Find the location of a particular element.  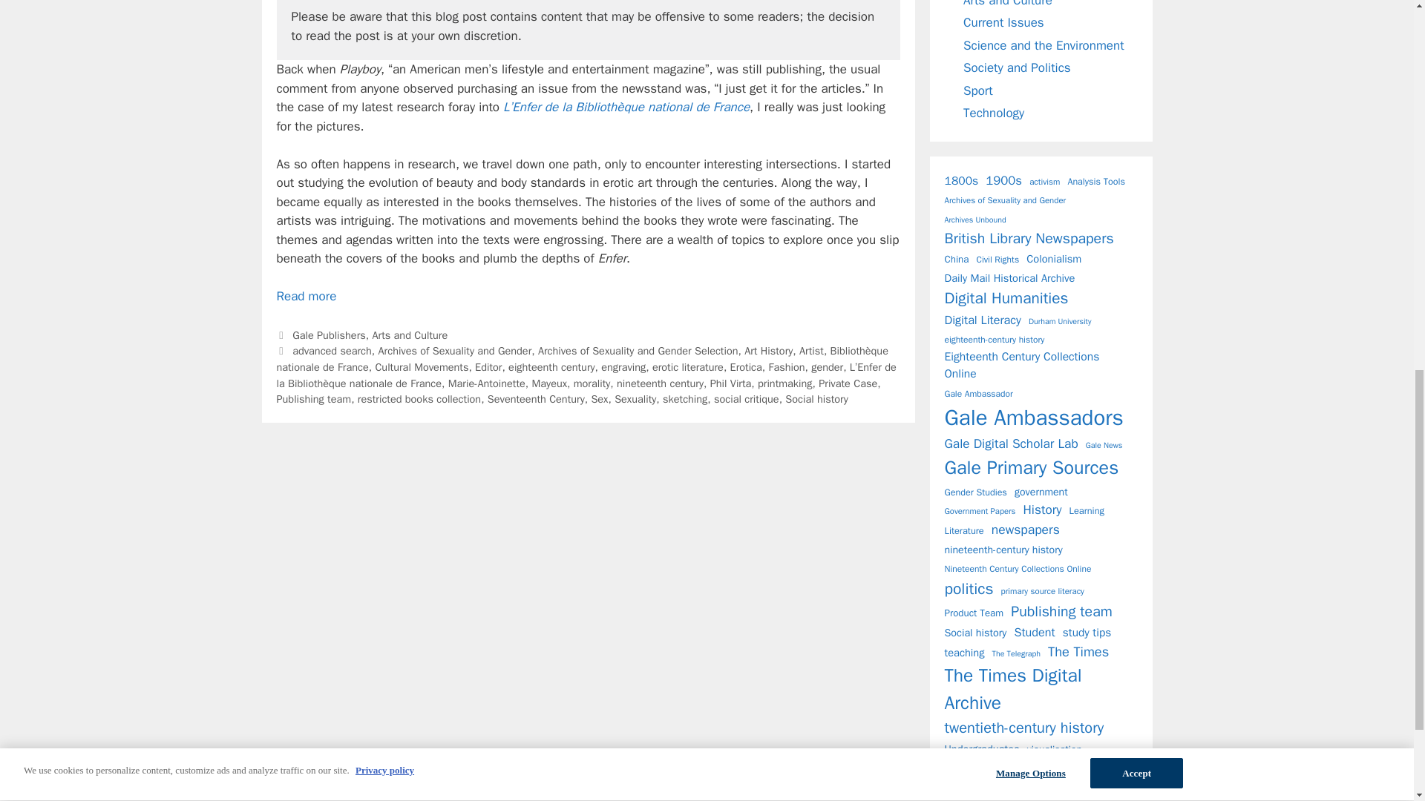

engraving is located at coordinates (623, 367).